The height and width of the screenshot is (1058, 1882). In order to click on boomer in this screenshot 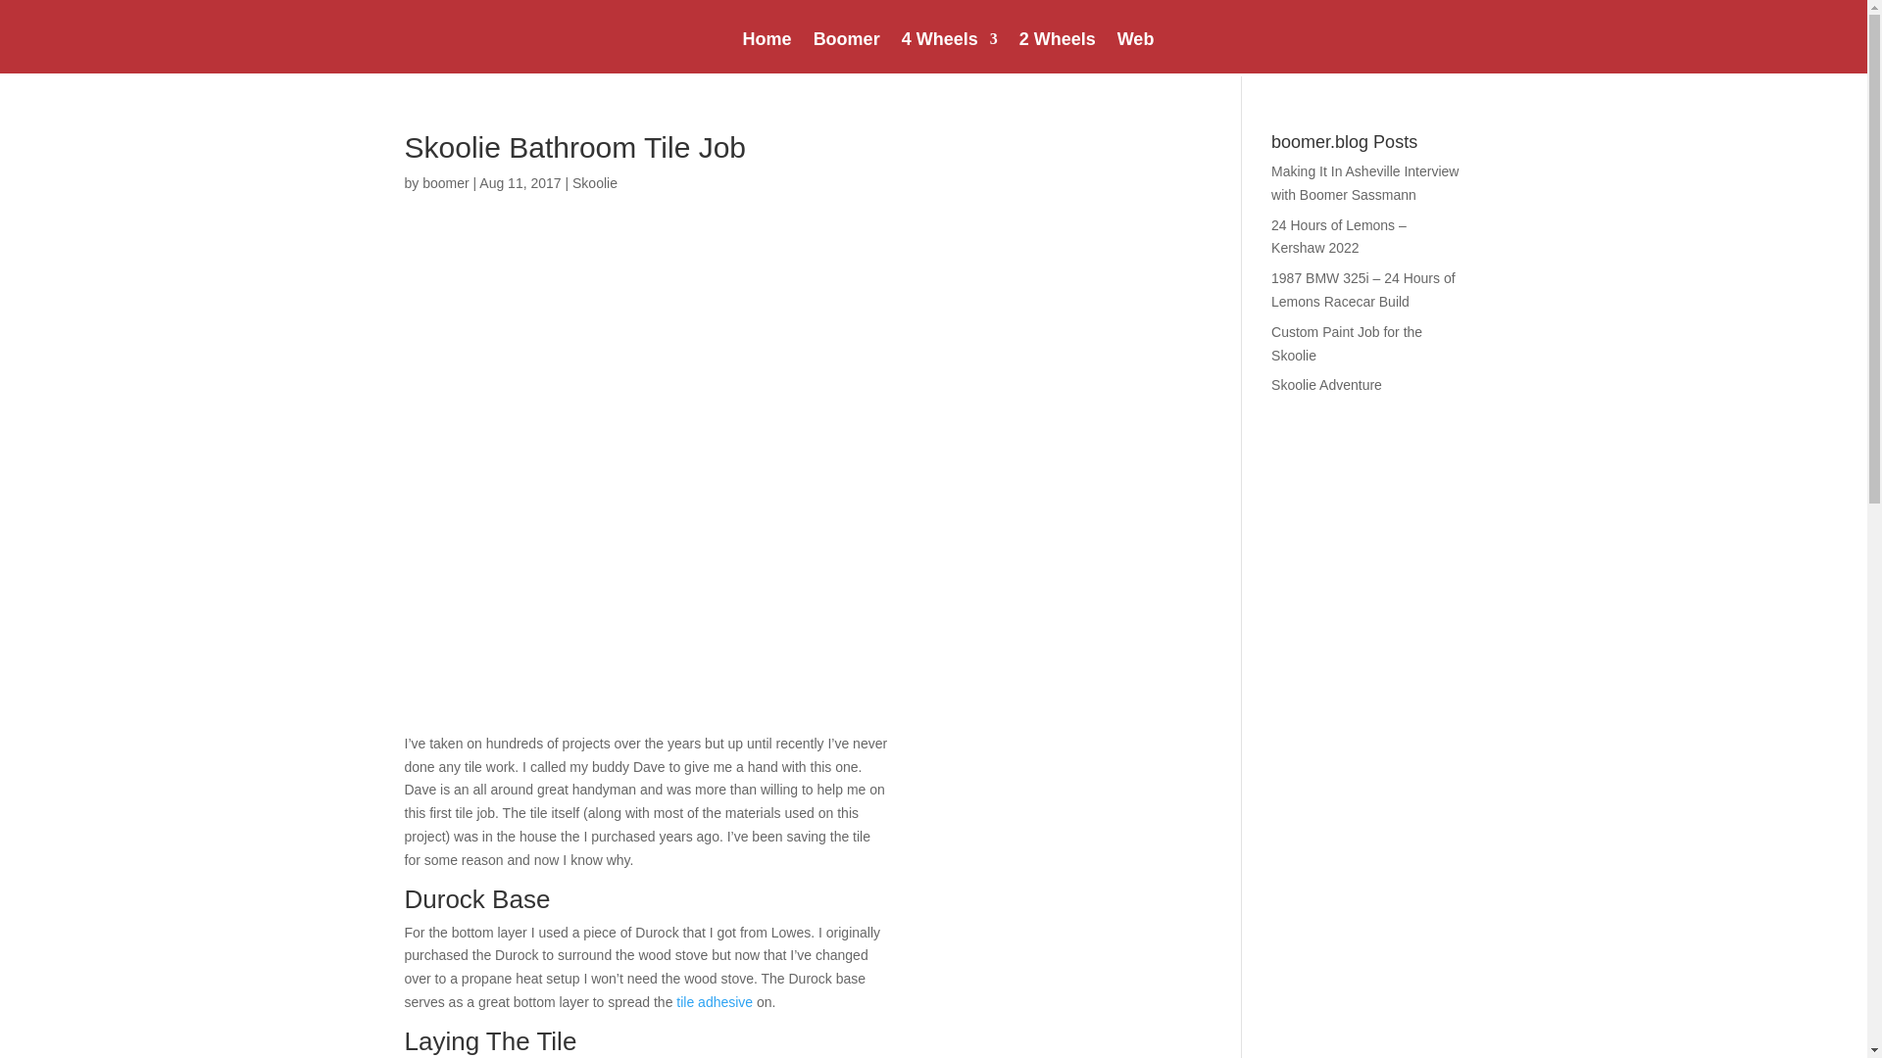, I will do `click(445, 183)`.